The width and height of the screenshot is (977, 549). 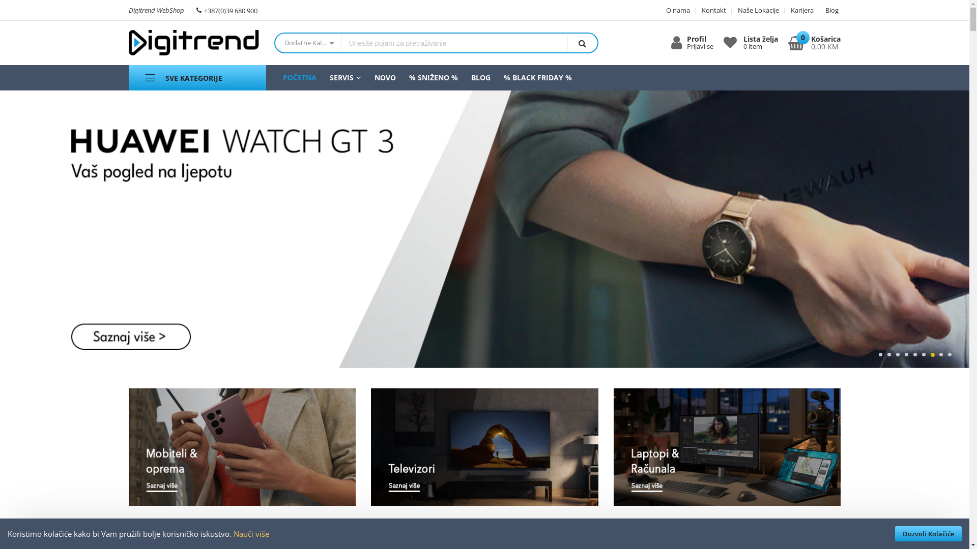 What do you see at coordinates (880, 355) in the screenshot?
I see `1` at bounding box center [880, 355].